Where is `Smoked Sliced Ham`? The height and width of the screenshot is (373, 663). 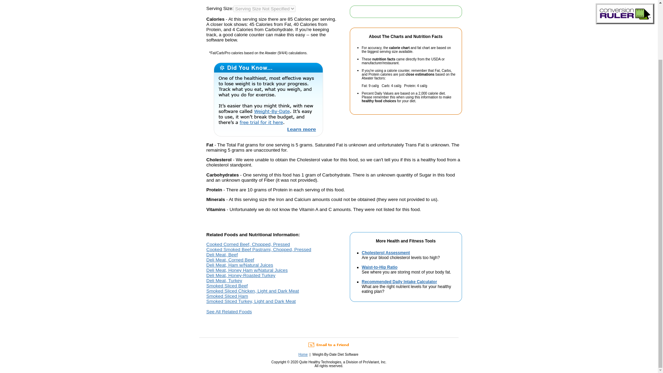 Smoked Sliced Ham is located at coordinates (227, 296).